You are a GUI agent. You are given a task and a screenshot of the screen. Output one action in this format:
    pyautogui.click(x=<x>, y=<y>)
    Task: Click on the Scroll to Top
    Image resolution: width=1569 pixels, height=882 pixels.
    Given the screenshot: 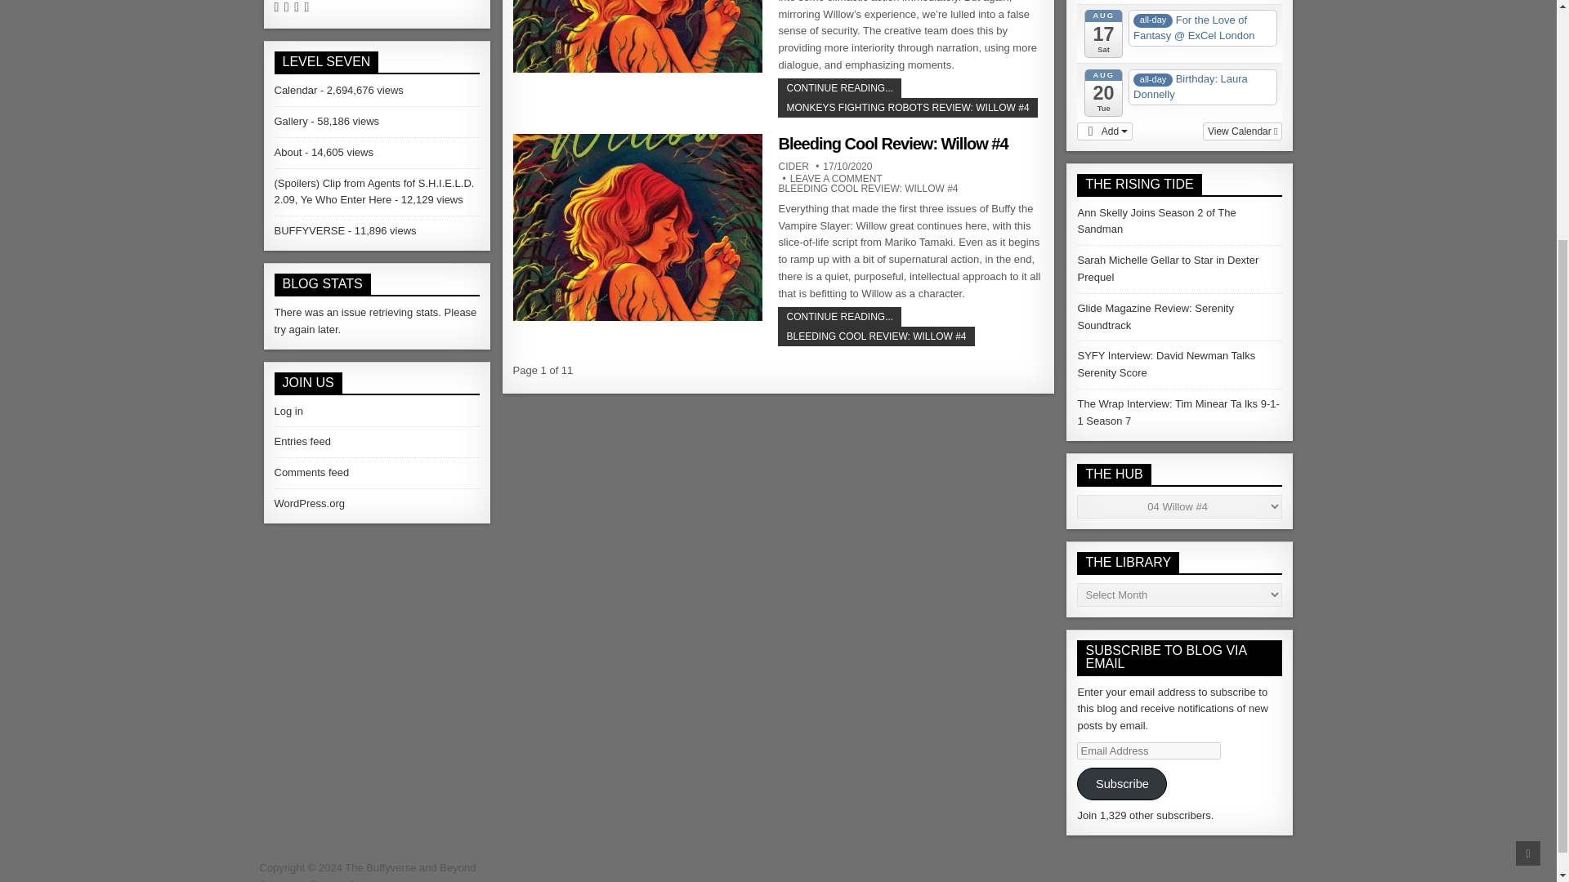 What is the action you would take?
    pyautogui.click(x=1528, y=525)
    